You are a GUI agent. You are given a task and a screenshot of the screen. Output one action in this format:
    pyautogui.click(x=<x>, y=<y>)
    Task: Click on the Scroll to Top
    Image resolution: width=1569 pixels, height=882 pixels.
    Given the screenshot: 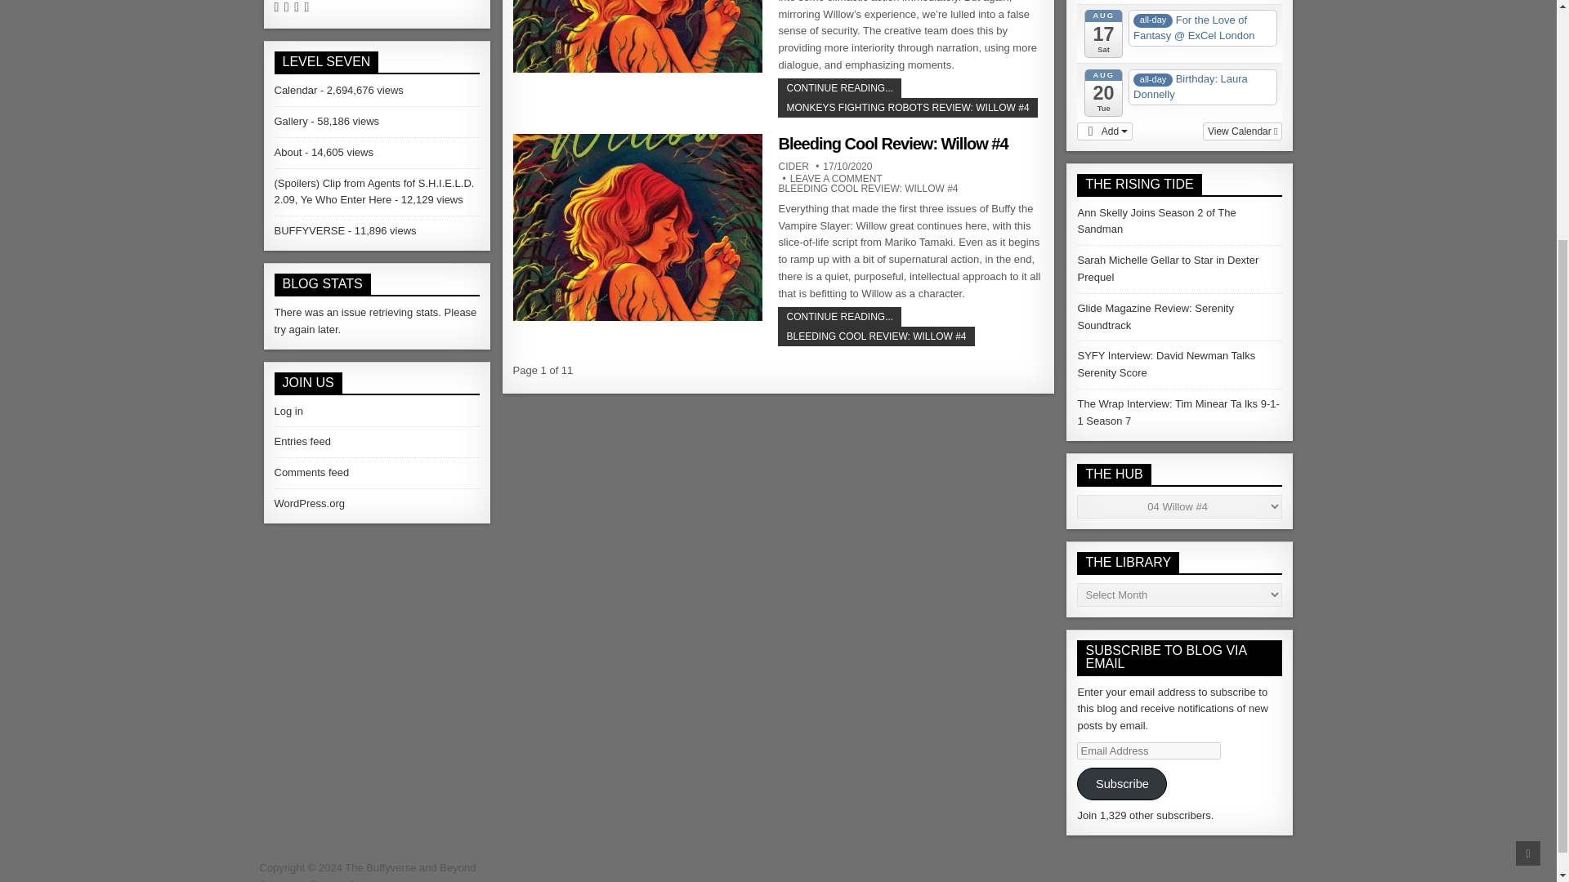 What is the action you would take?
    pyautogui.click(x=1528, y=525)
    